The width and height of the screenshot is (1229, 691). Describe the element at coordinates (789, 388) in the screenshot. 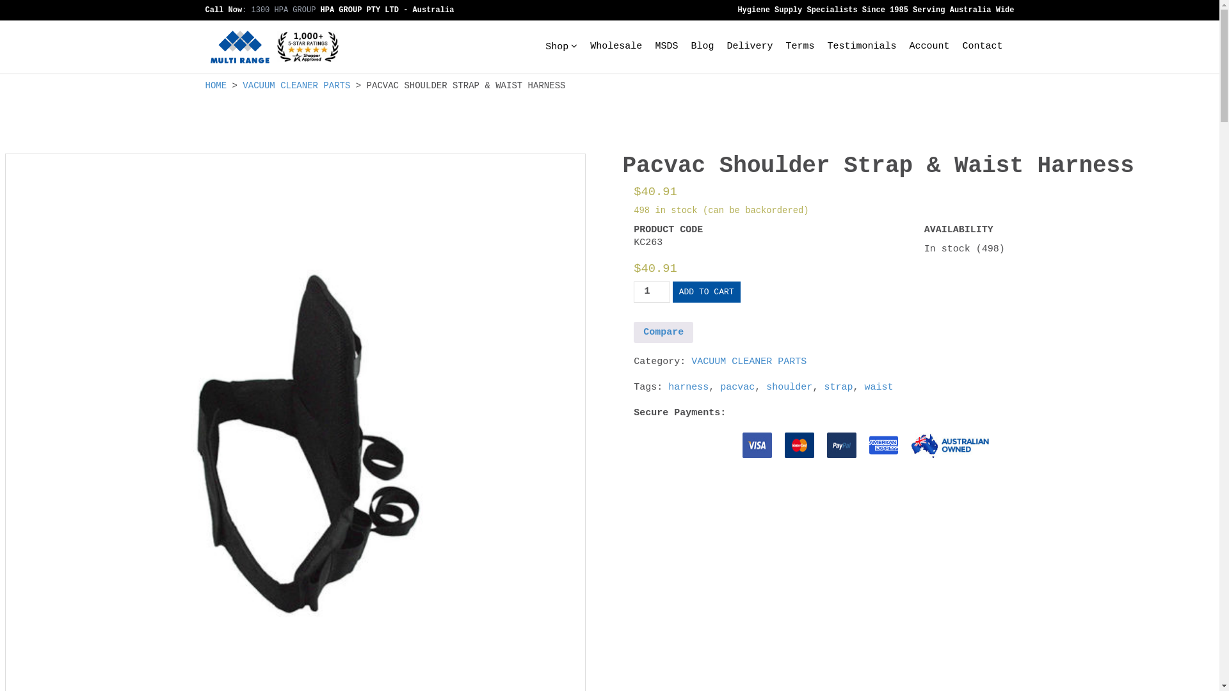

I see `shoulder` at that location.